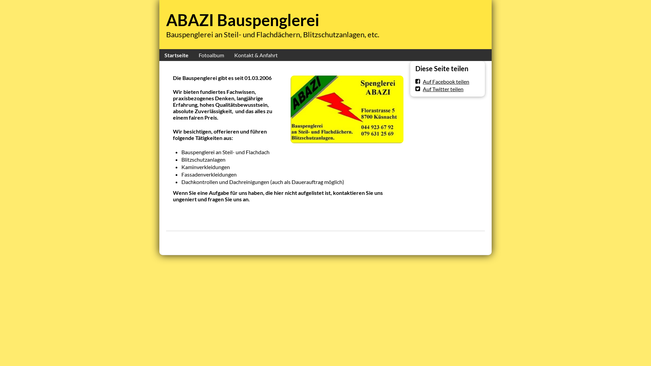 This screenshot has height=366, width=651. Describe the element at coordinates (256, 55) in the screenshot. I see `Kontakt & Anfahrt` at that location.